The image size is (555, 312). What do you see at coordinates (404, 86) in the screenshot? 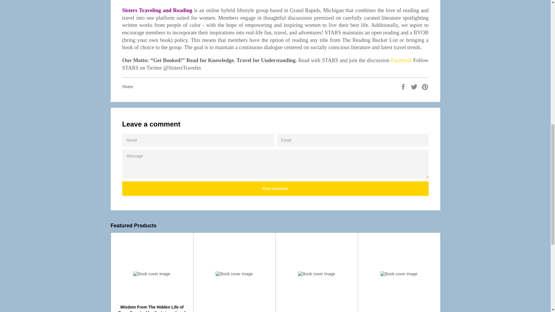
I see `Share on Facebook` at bounding box center [404, 86].